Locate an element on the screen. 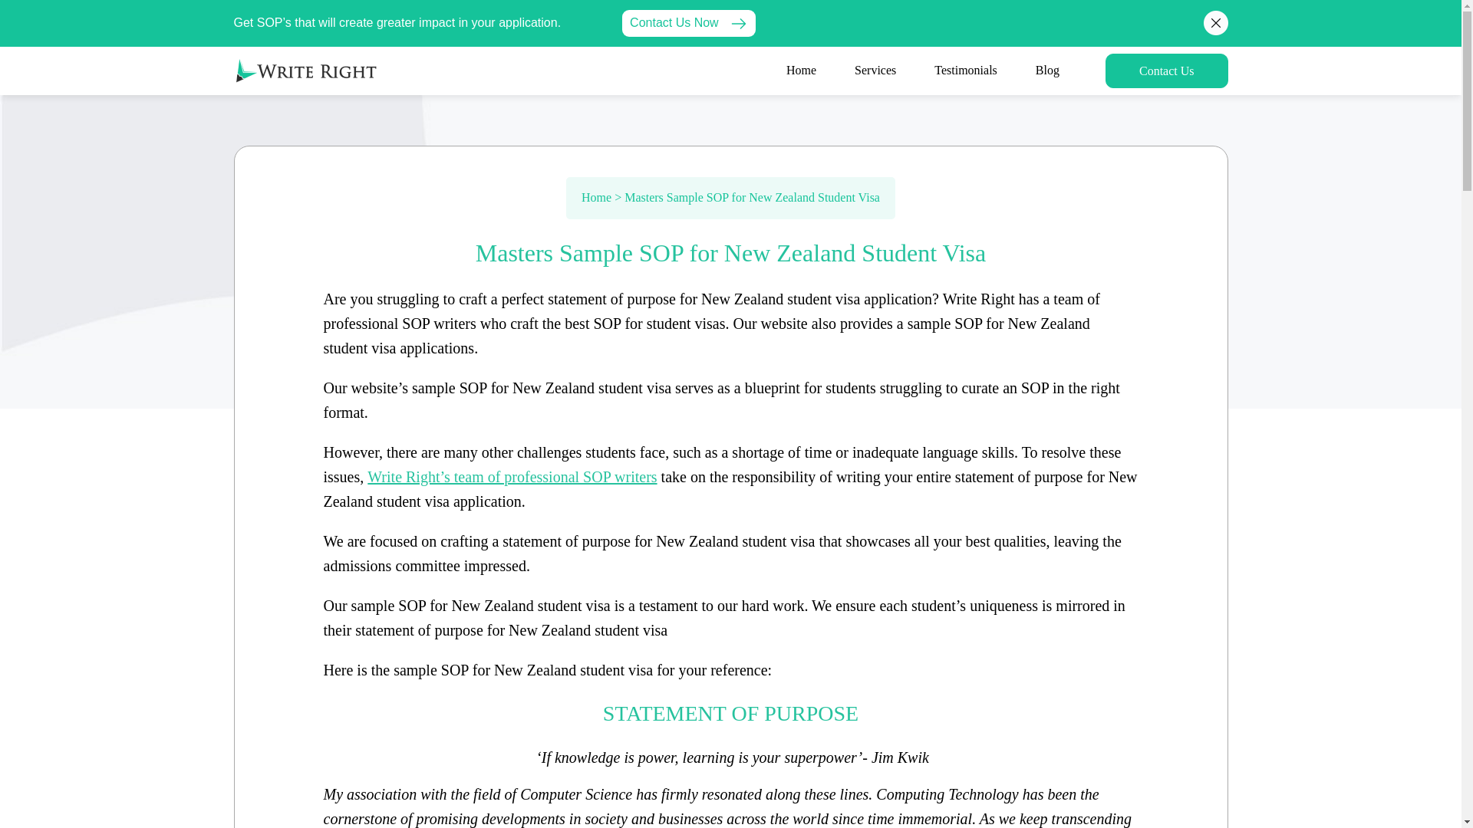  Home is located at coordinates (801, 71).